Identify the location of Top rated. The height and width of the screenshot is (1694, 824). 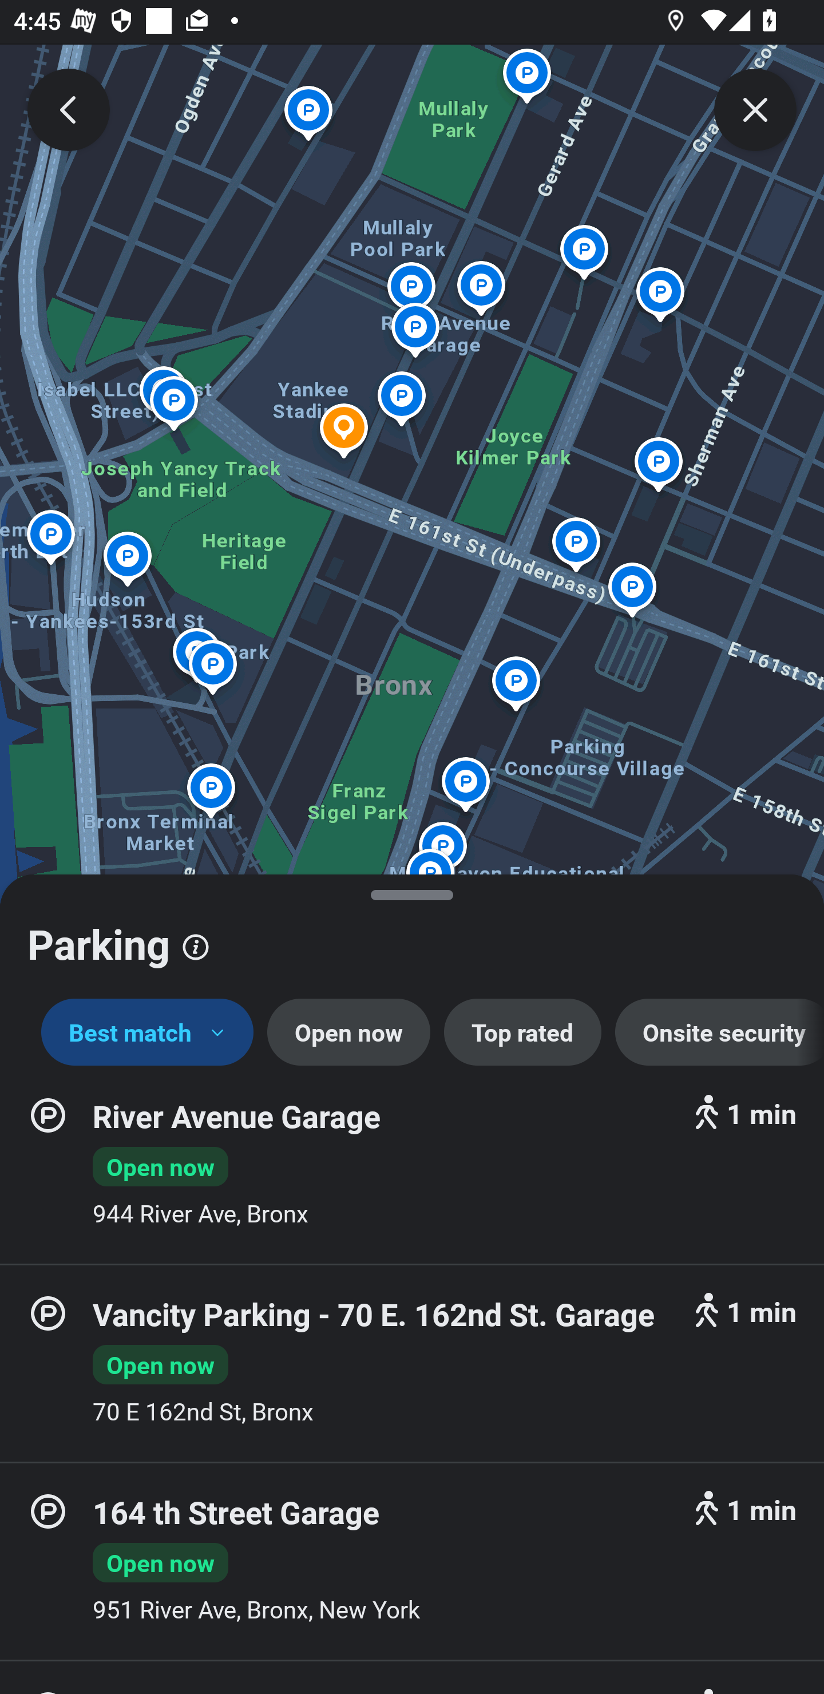
(523, 1032).